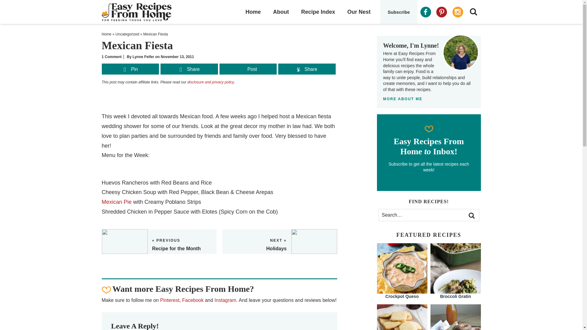 This screenshot has width=587, height=330. Describe the element at coordinates (359, 12) in the screenshot. I see `Our Nest` at that location.